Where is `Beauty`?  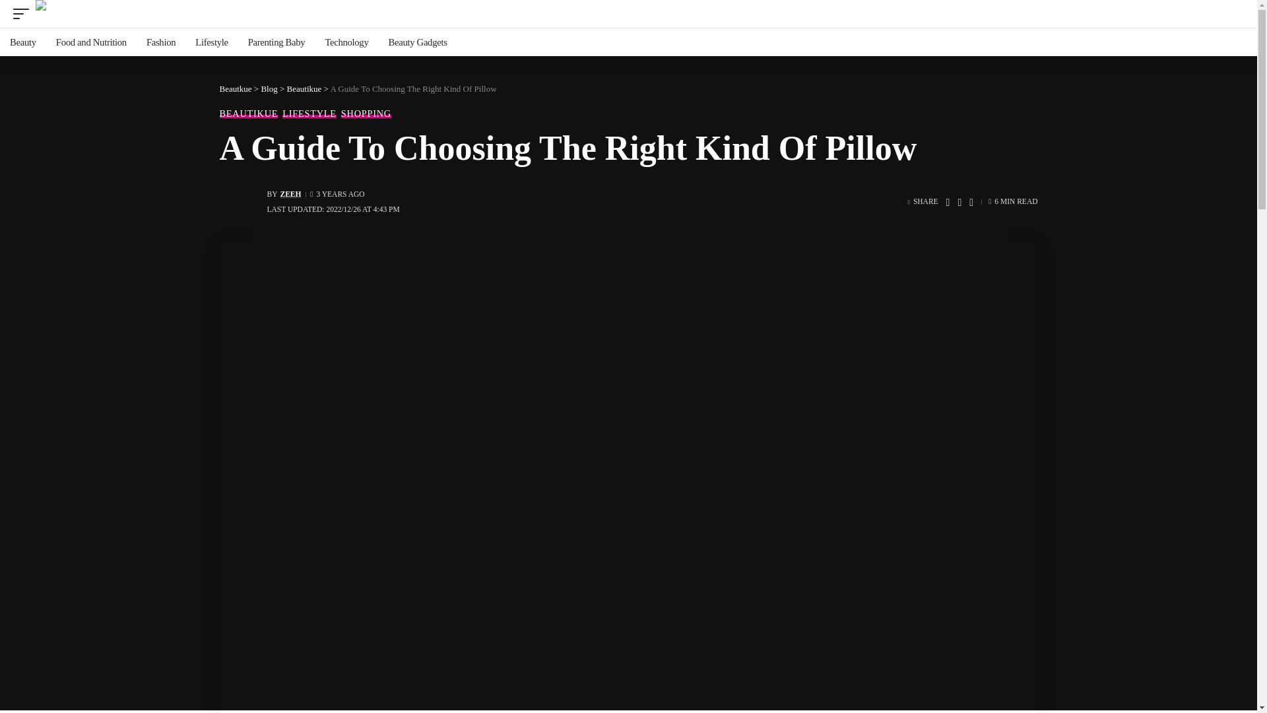 Beauty is located at coordinates (22, 42).